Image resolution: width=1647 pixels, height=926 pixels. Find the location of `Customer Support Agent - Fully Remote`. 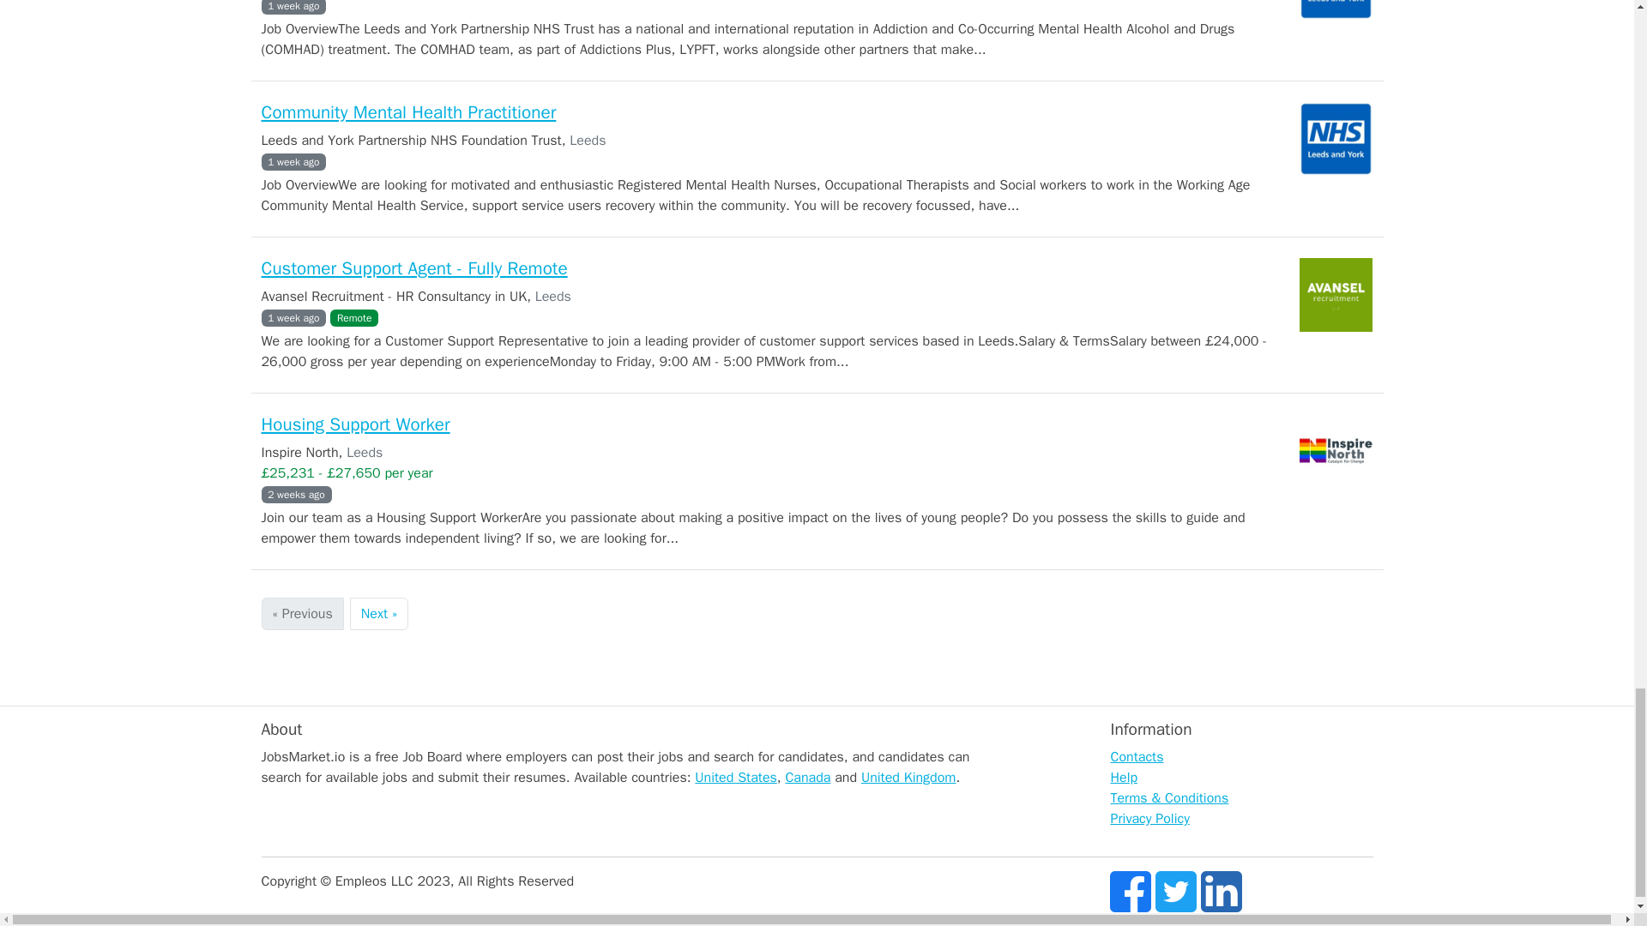

Customer Support Agent - Fully Remote is located at coordinates (413, 268).